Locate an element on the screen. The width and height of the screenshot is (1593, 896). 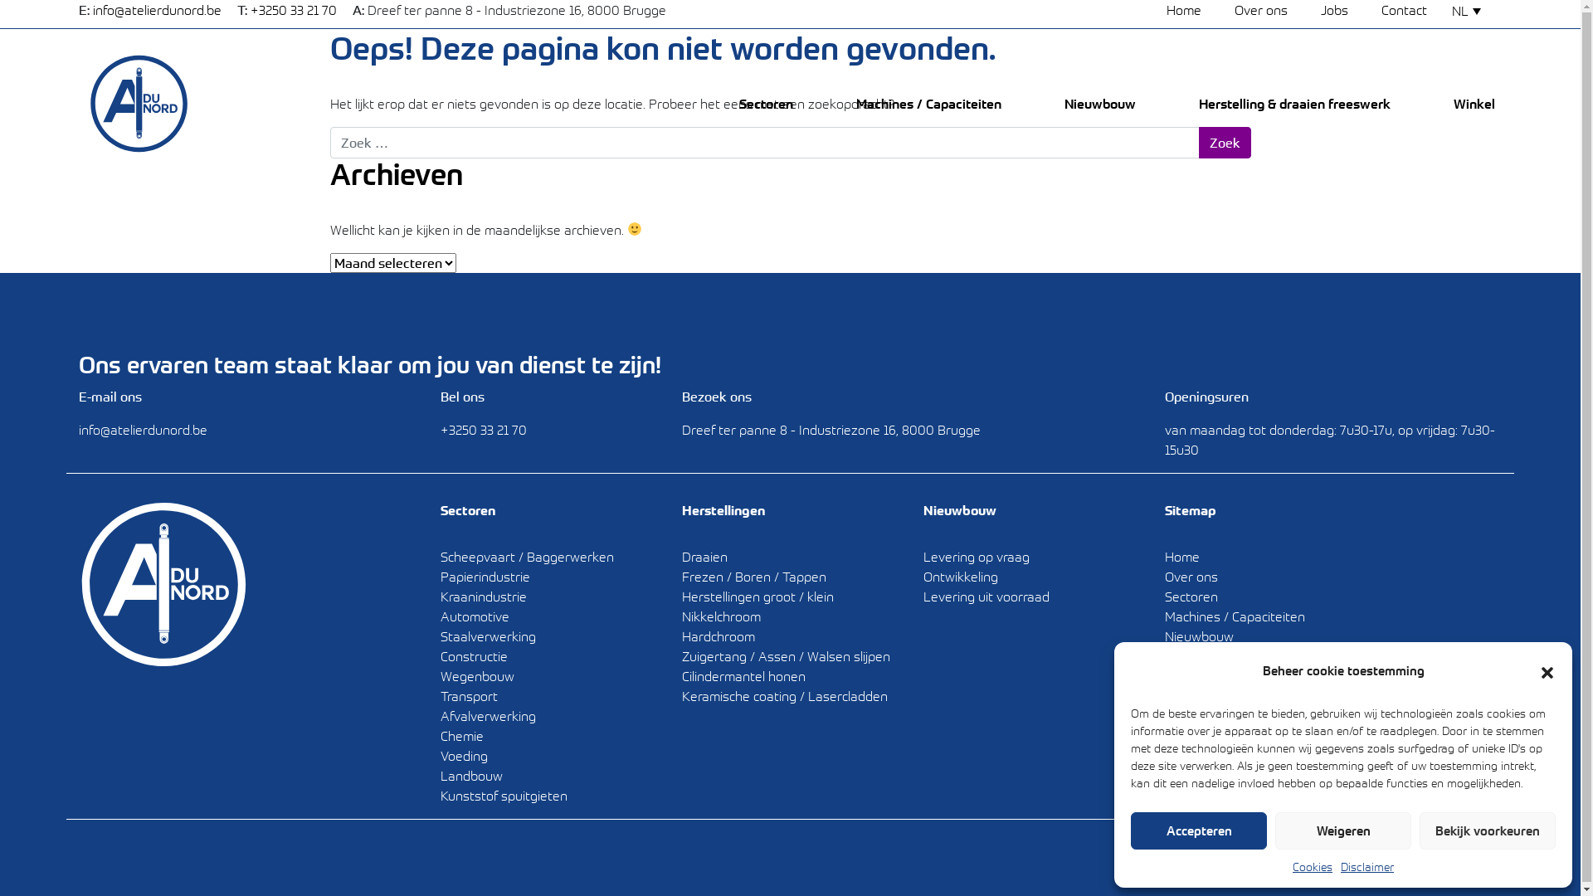
Sectoren is located at coordinates (767, 104).